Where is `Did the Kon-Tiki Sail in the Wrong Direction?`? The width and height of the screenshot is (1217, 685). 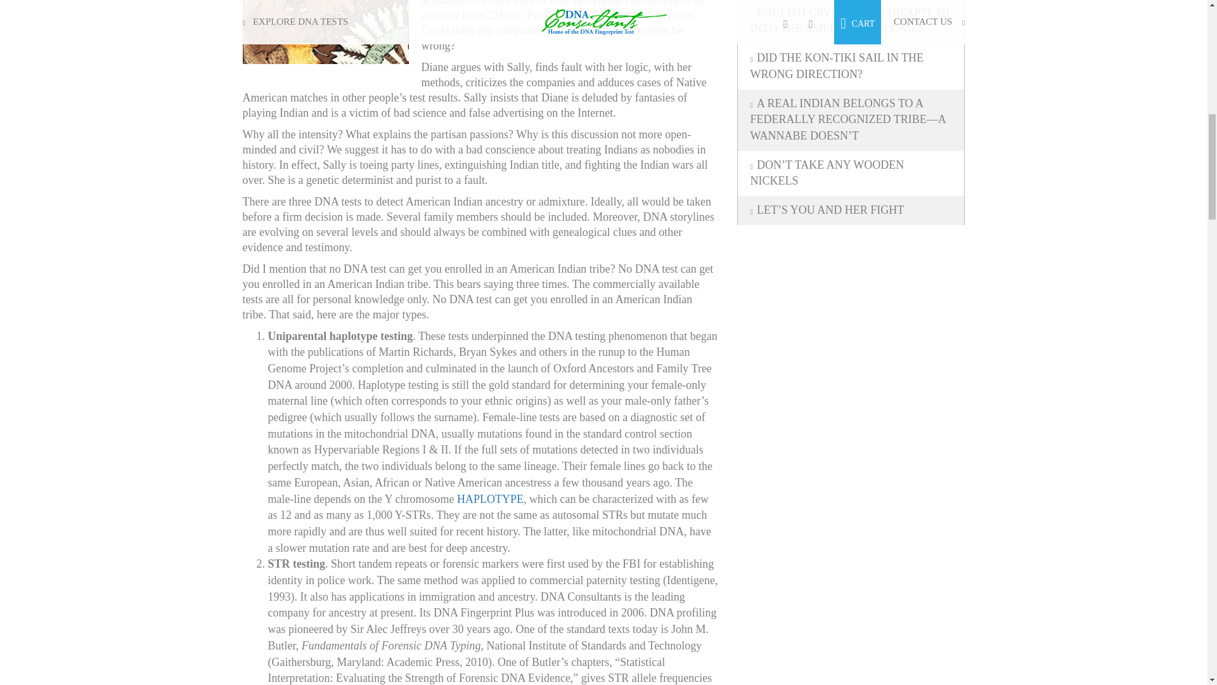 Did the Kon-Tiki Sail in the Wrong Direction? is located at coordinates (851, 66).